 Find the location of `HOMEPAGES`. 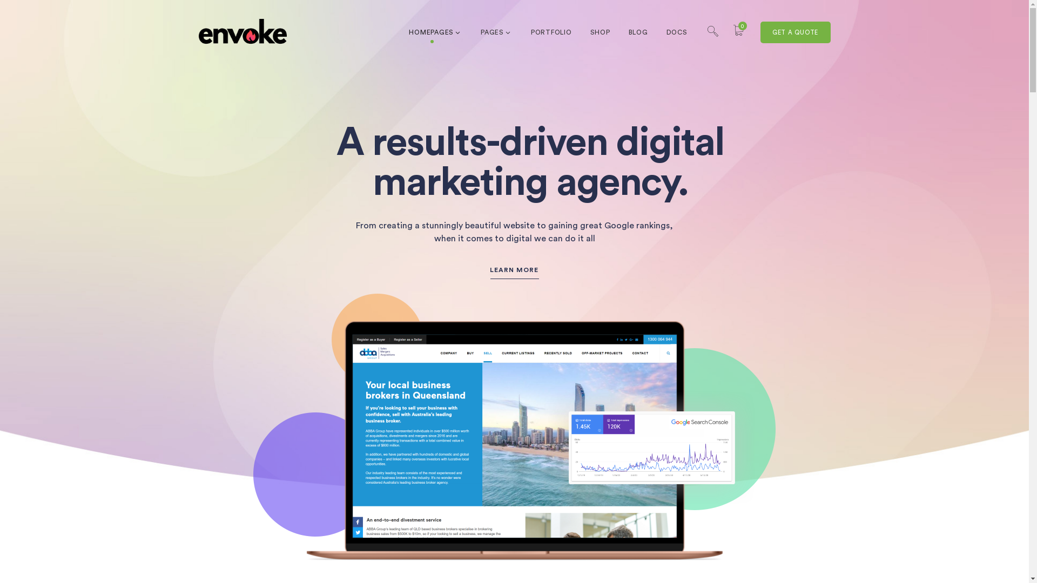

HOMEPAGES is located at coordinates (435, 32).